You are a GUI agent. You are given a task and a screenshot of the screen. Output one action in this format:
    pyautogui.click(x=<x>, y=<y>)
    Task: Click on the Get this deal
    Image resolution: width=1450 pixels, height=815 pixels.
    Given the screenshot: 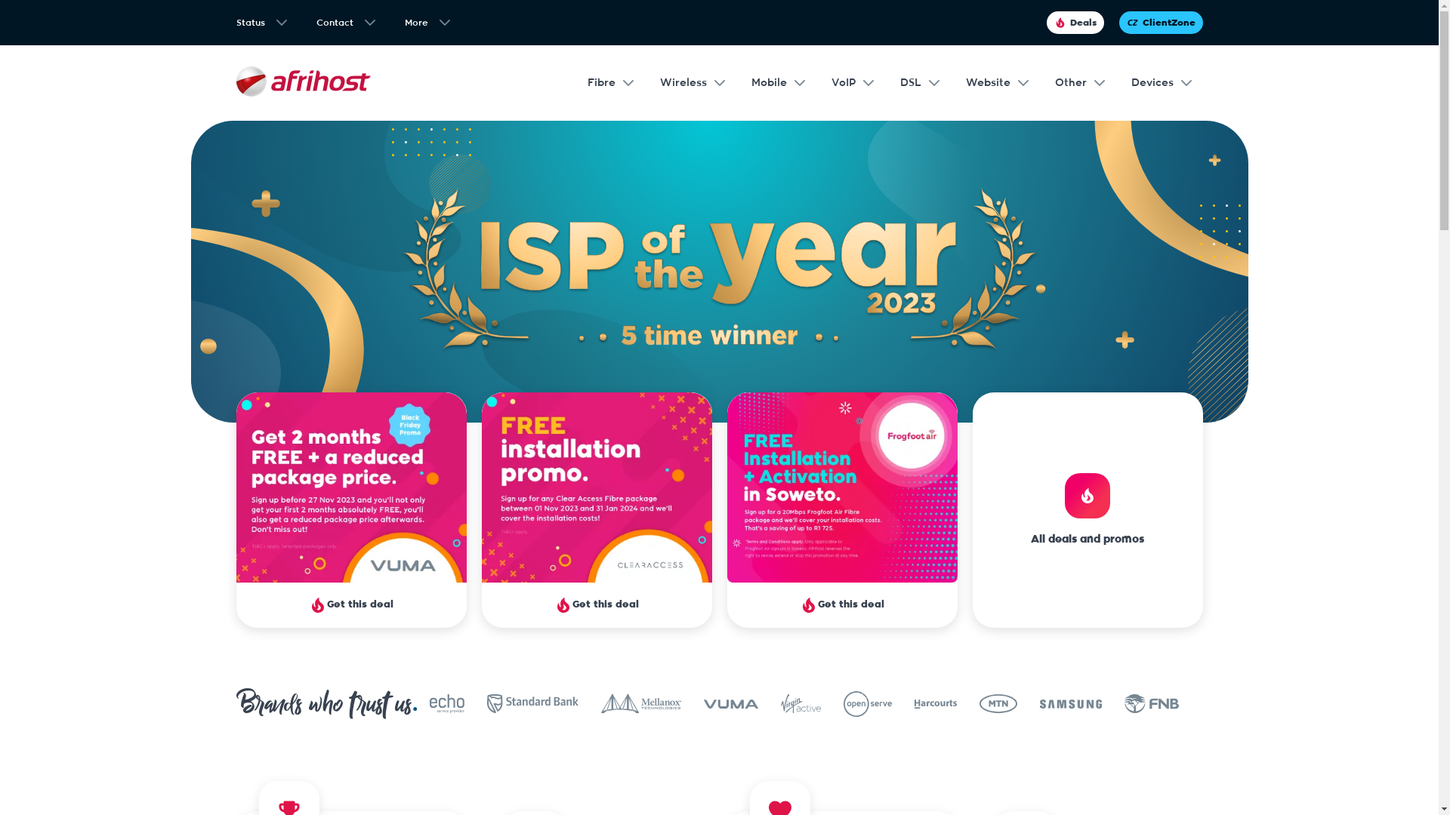 What is the action you would take?
    pyautogui.click(x=841, y=510)
    